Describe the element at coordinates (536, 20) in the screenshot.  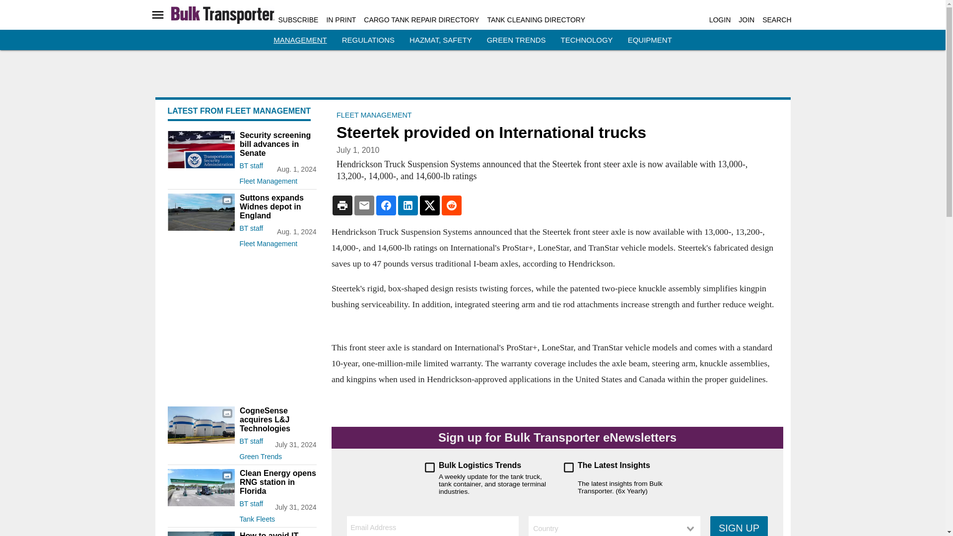
I see `TANK CLEANING DIRECTORY` at that location.